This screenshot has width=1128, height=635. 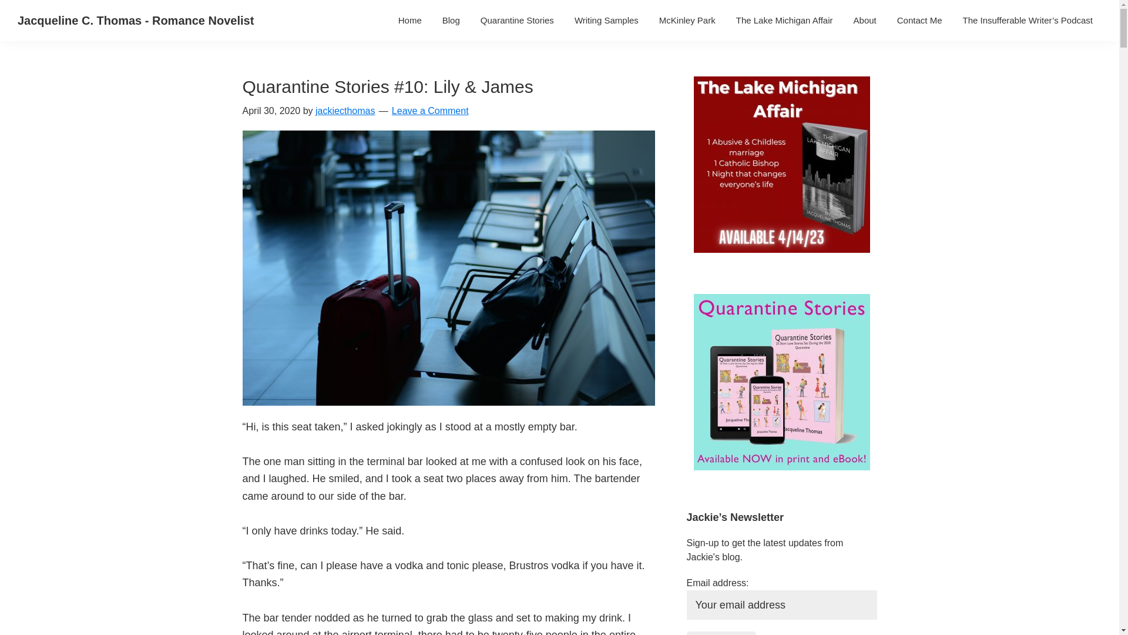 What do you see at coordinates (720, 633) in the screenshot?
I see `Sign up` at bounding box center [720, 633].